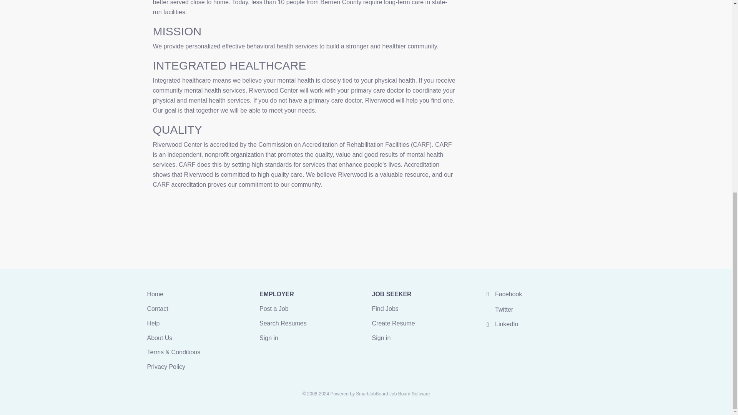 The width and height of the screenshot is (738, 415). What do you see at coordinates (155, 294) in the screenshot?
I see `Home` at bounding box center [155, 294].